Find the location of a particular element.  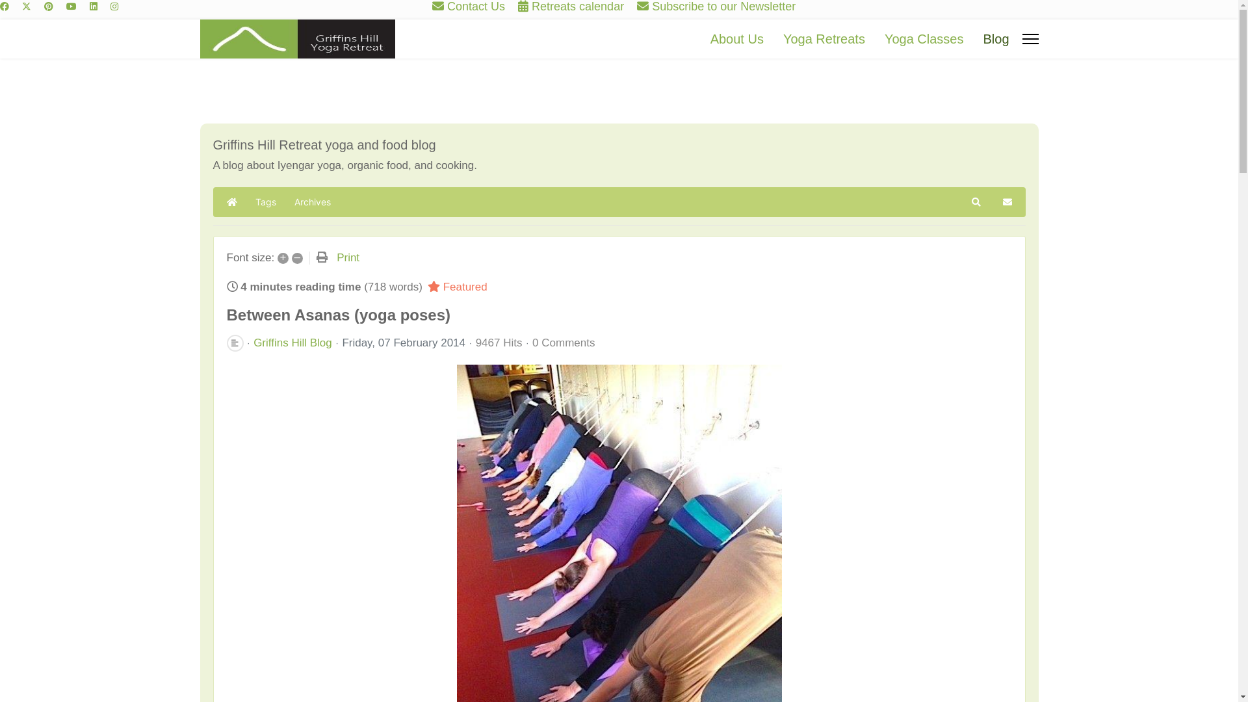

Archives is located at coordinates (313, 202).